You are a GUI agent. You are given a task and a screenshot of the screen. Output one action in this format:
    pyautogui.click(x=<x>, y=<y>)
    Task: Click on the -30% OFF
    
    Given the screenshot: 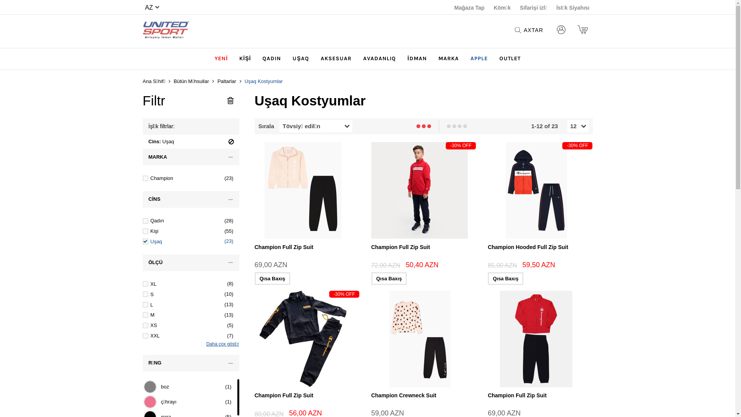 What is the action you would take?
    pyautogui.click(x=540, y=193)
    